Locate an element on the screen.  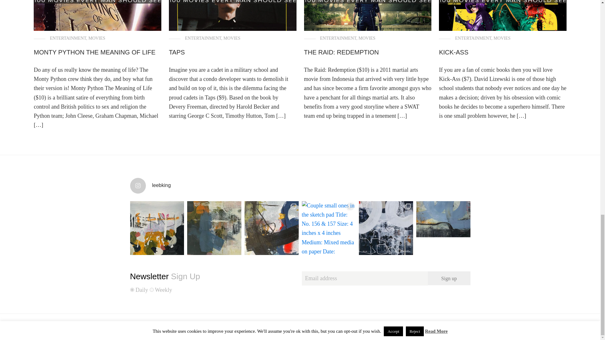
ENTERTAINMENT is located at coordinates (473, 38).